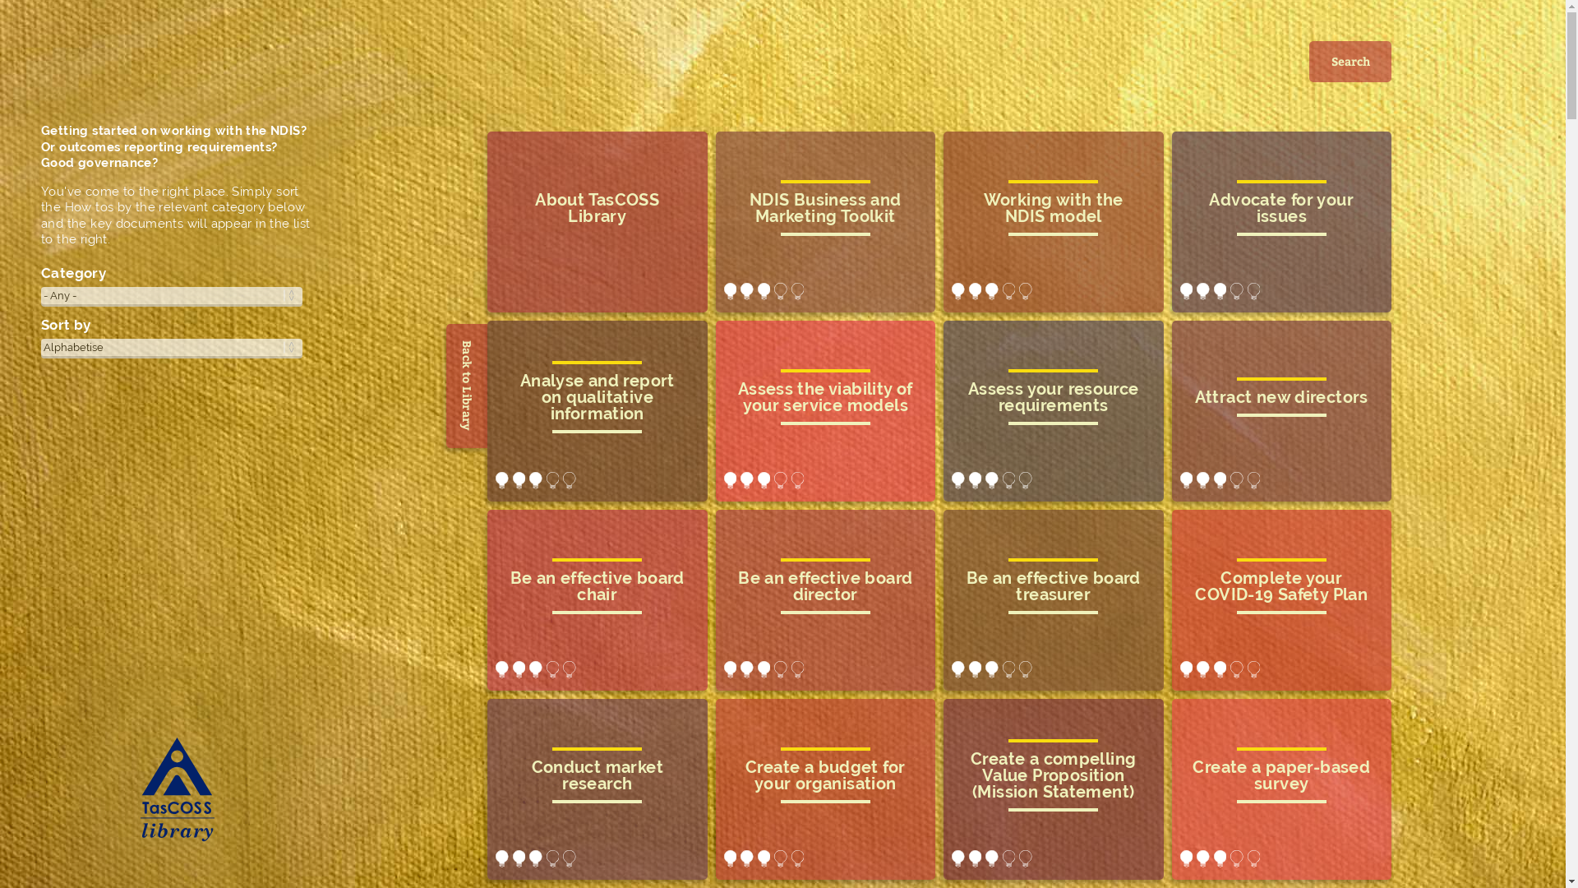  I want to click on be an effective board chair, so click(598, 600).